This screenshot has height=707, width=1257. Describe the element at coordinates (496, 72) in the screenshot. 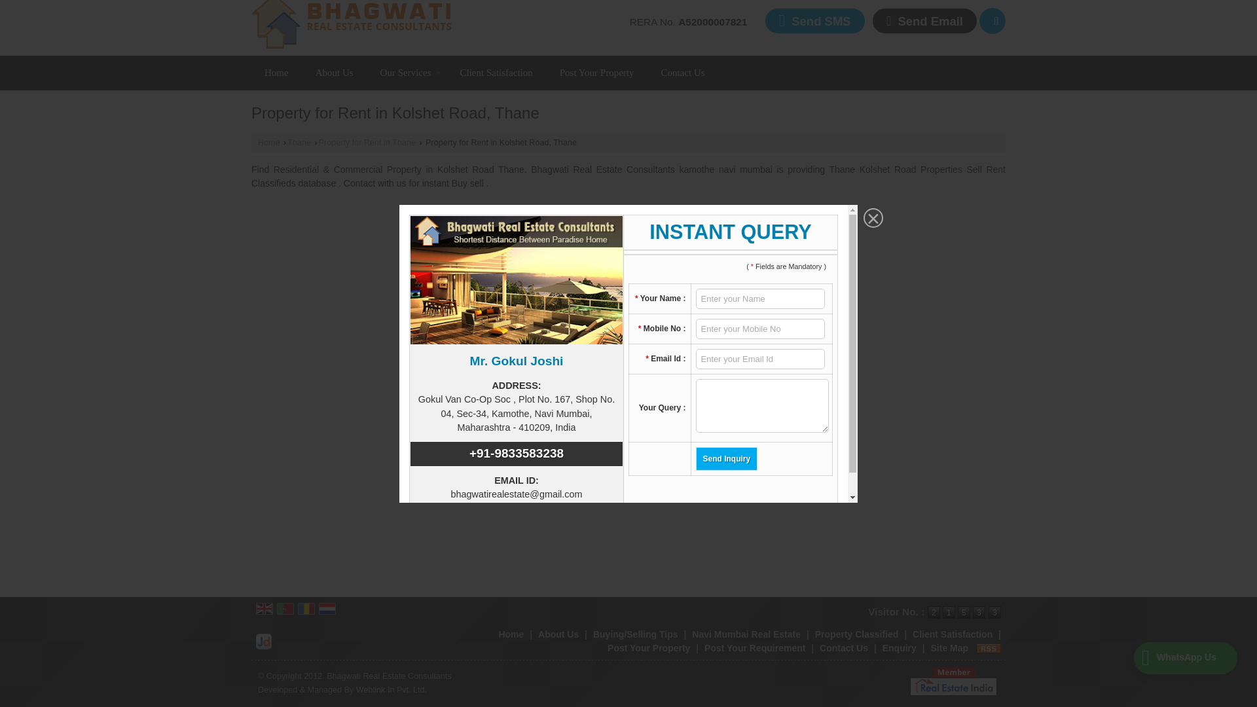

I see `Client Satisfaction` at that location.